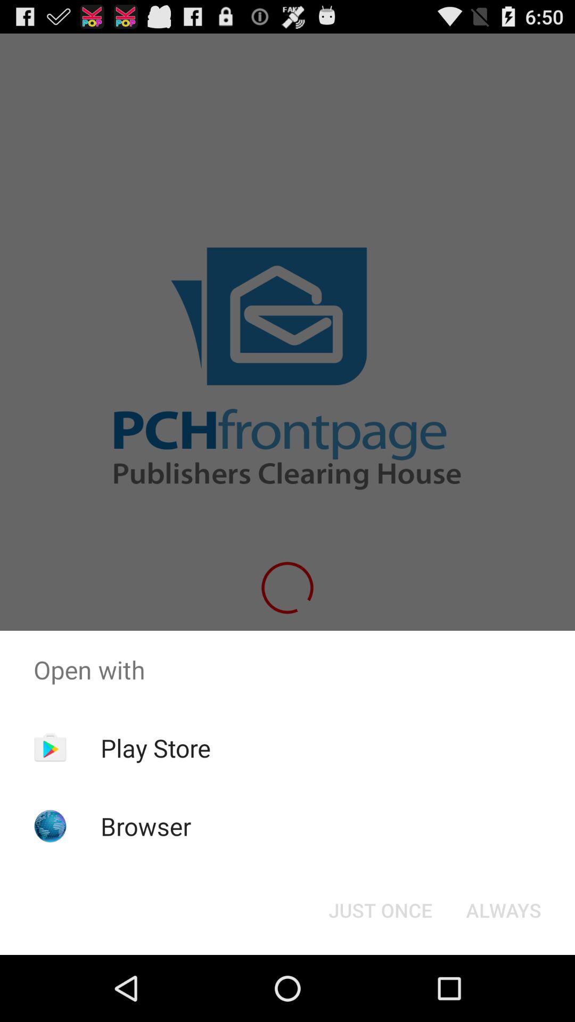 The height and width of the screenshot is (1022, 575). I want to click on tap the app above the browser item, so click(155, 748).